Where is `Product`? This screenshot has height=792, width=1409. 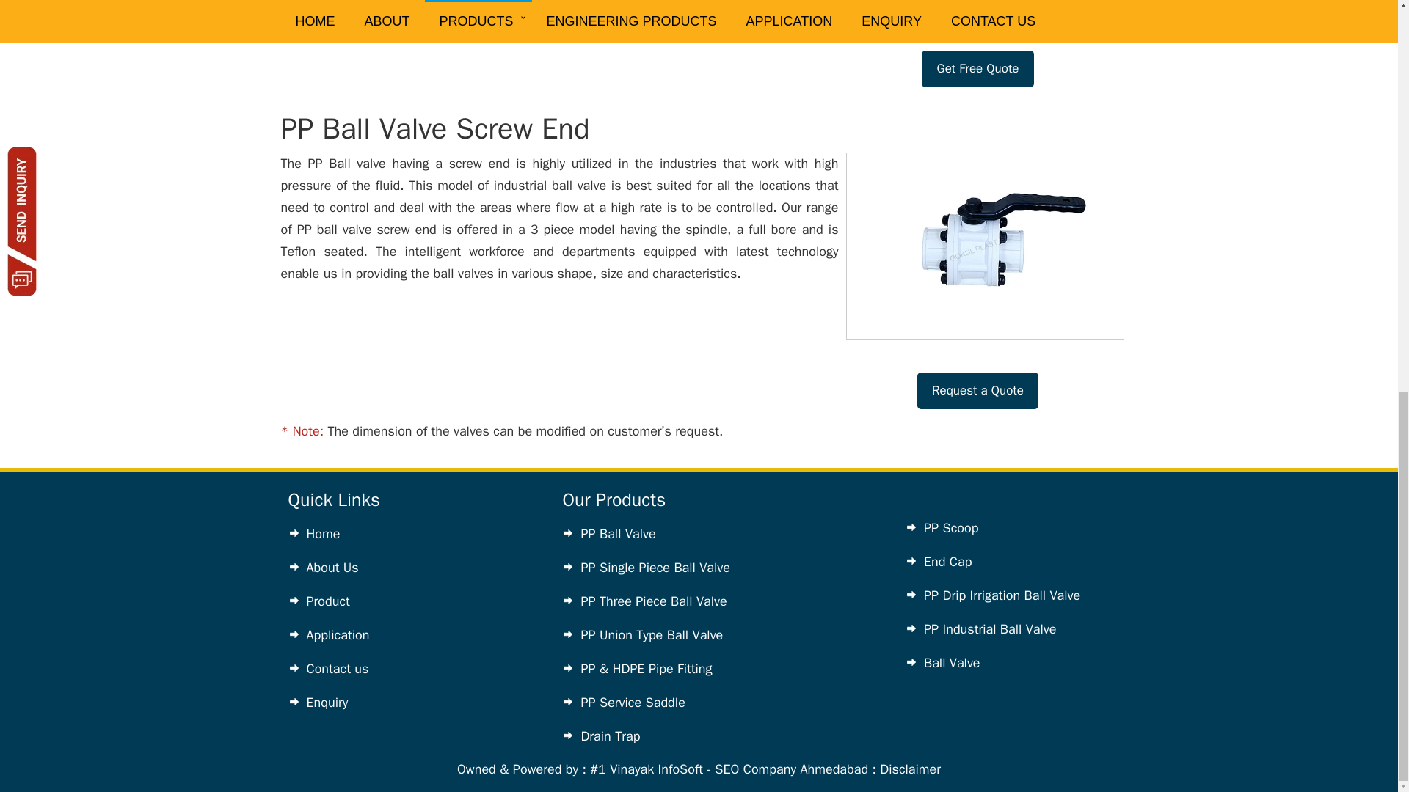 Product is located at coordinates (328, 601).